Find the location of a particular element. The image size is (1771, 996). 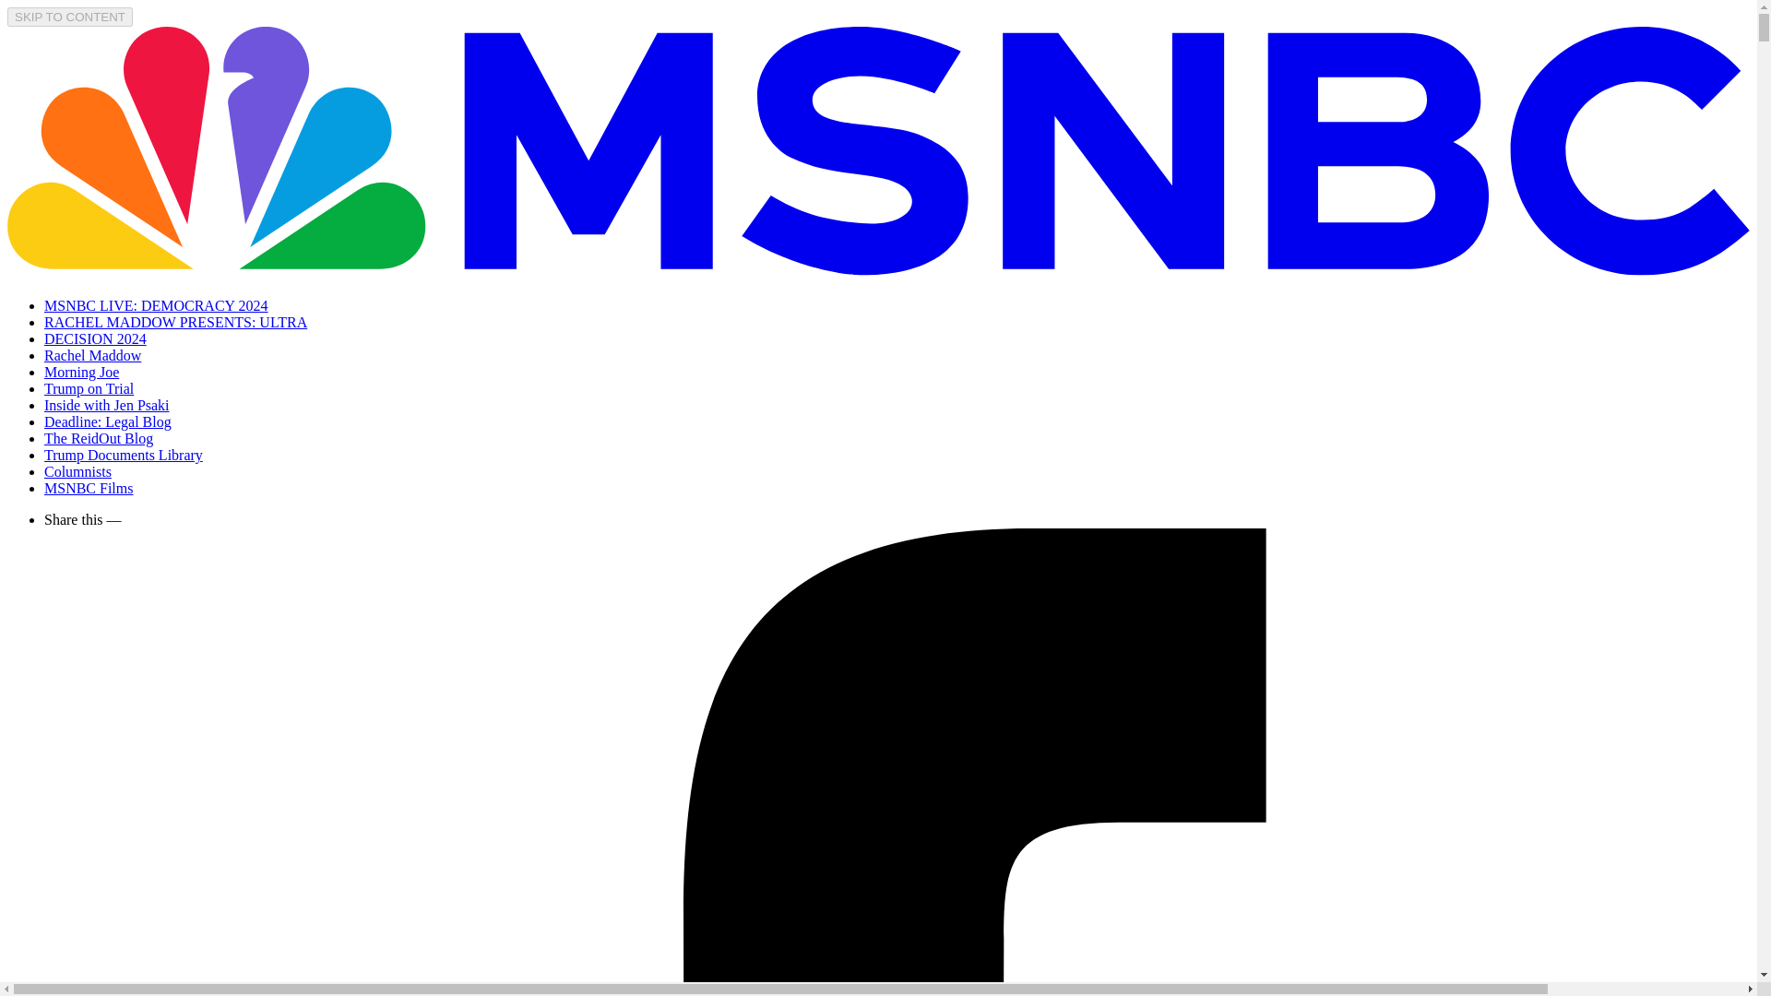

Inside with Jen Psaki is located at coordinates (107, 405).